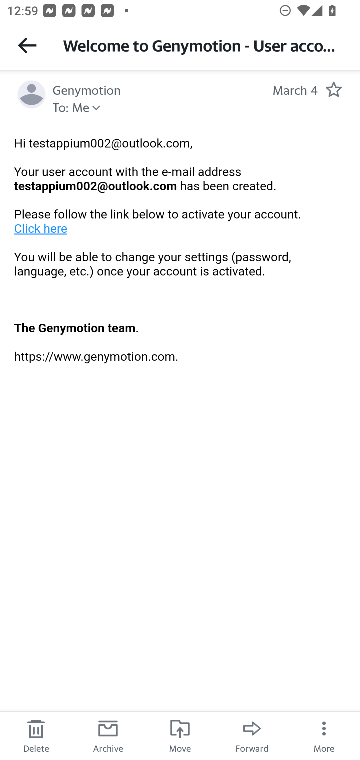  Describe the element at coordinates (27, 45) in the screenshot. I see `Back` at that location.